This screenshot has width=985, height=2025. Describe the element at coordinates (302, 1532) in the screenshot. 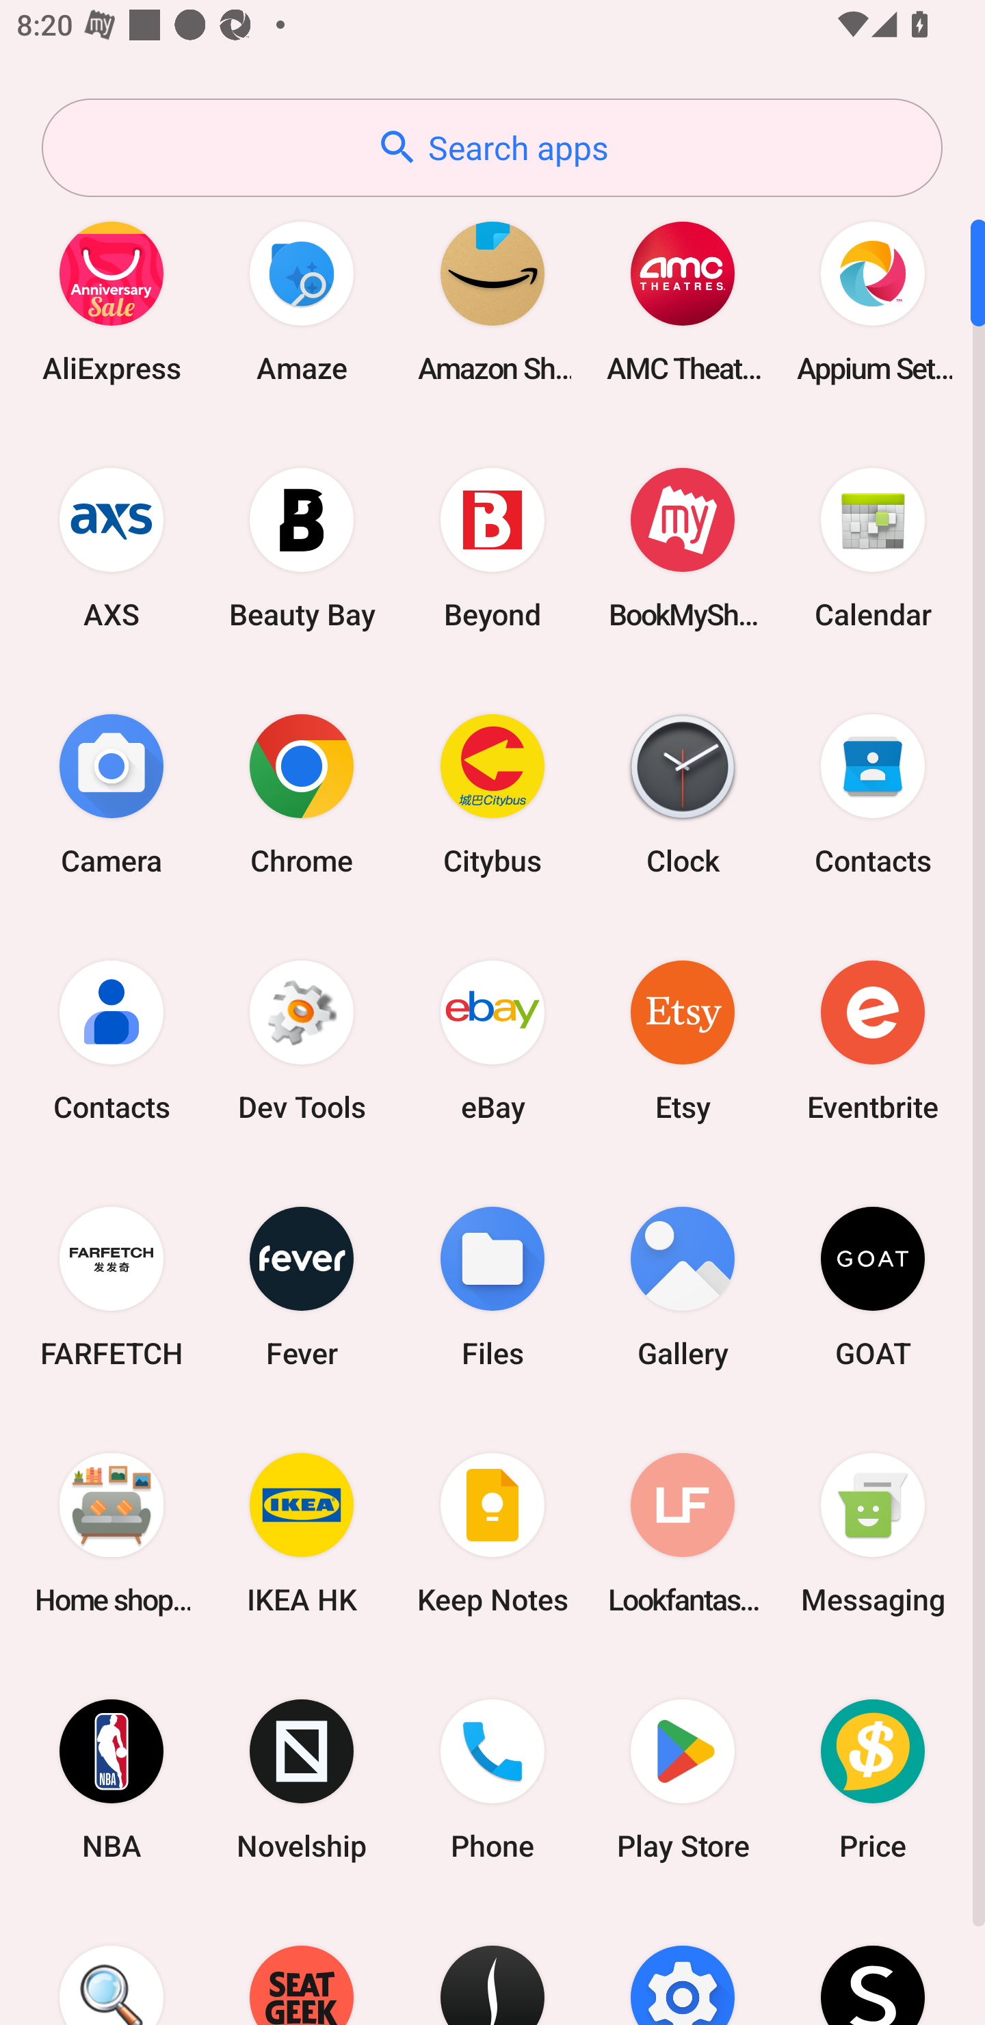

I see `IKEA HK` at that location.